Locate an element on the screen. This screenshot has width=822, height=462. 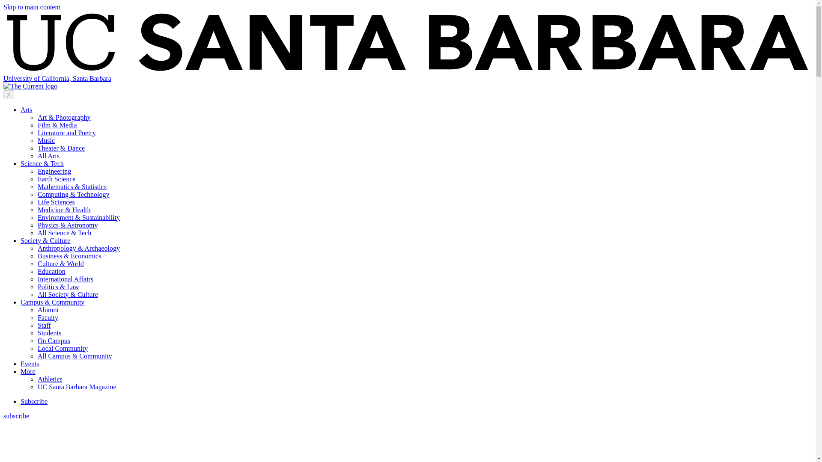
X is located at coordinates (9, 95).